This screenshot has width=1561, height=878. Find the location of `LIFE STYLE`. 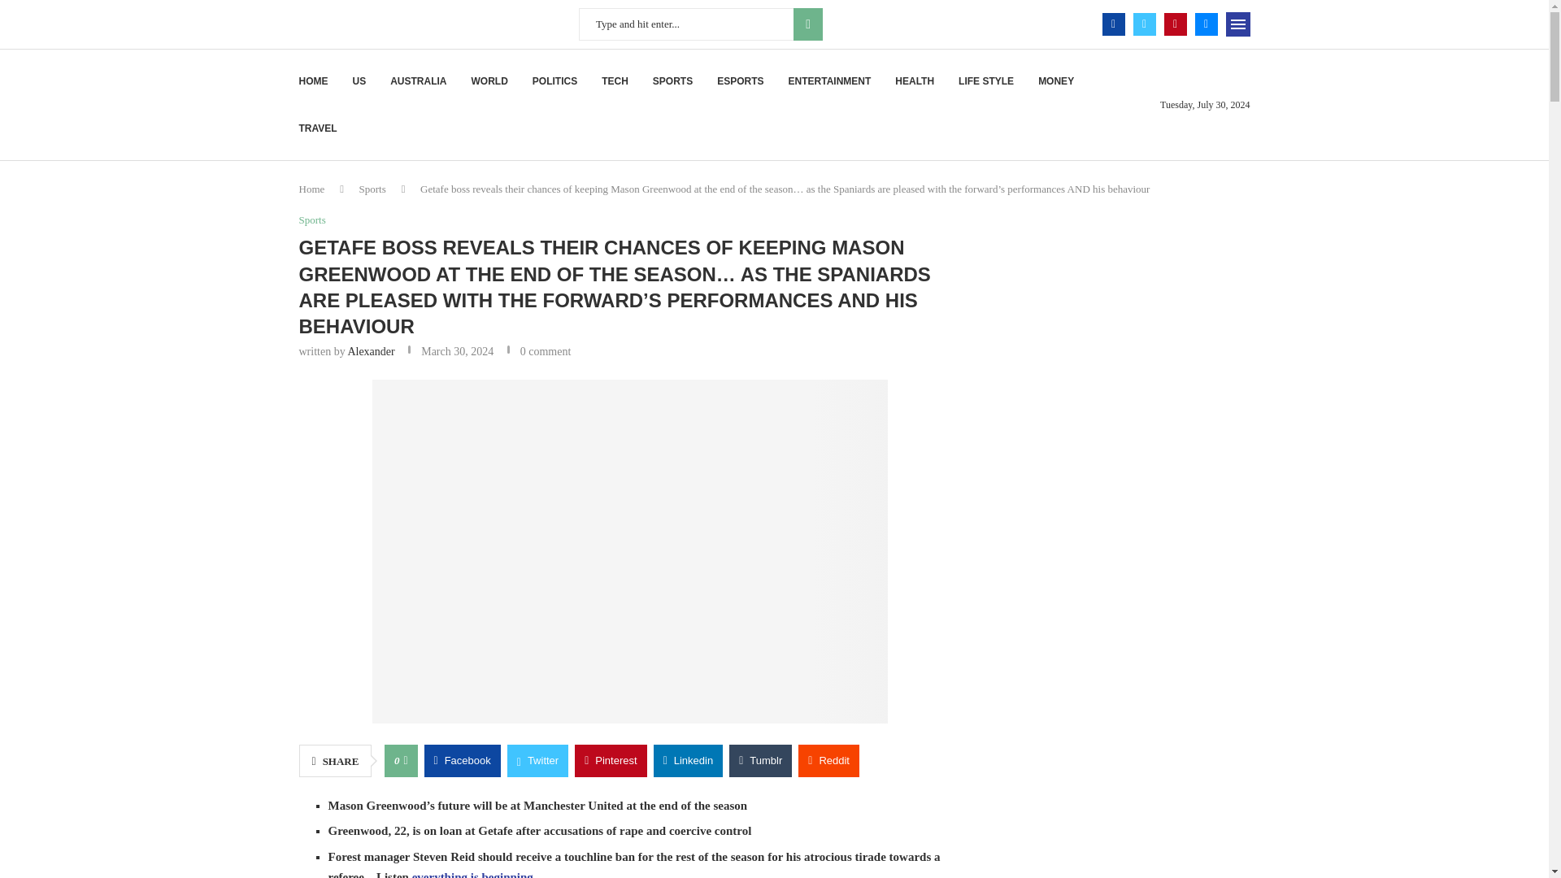

LIFE STYLE is located at coordinates (985, 81).